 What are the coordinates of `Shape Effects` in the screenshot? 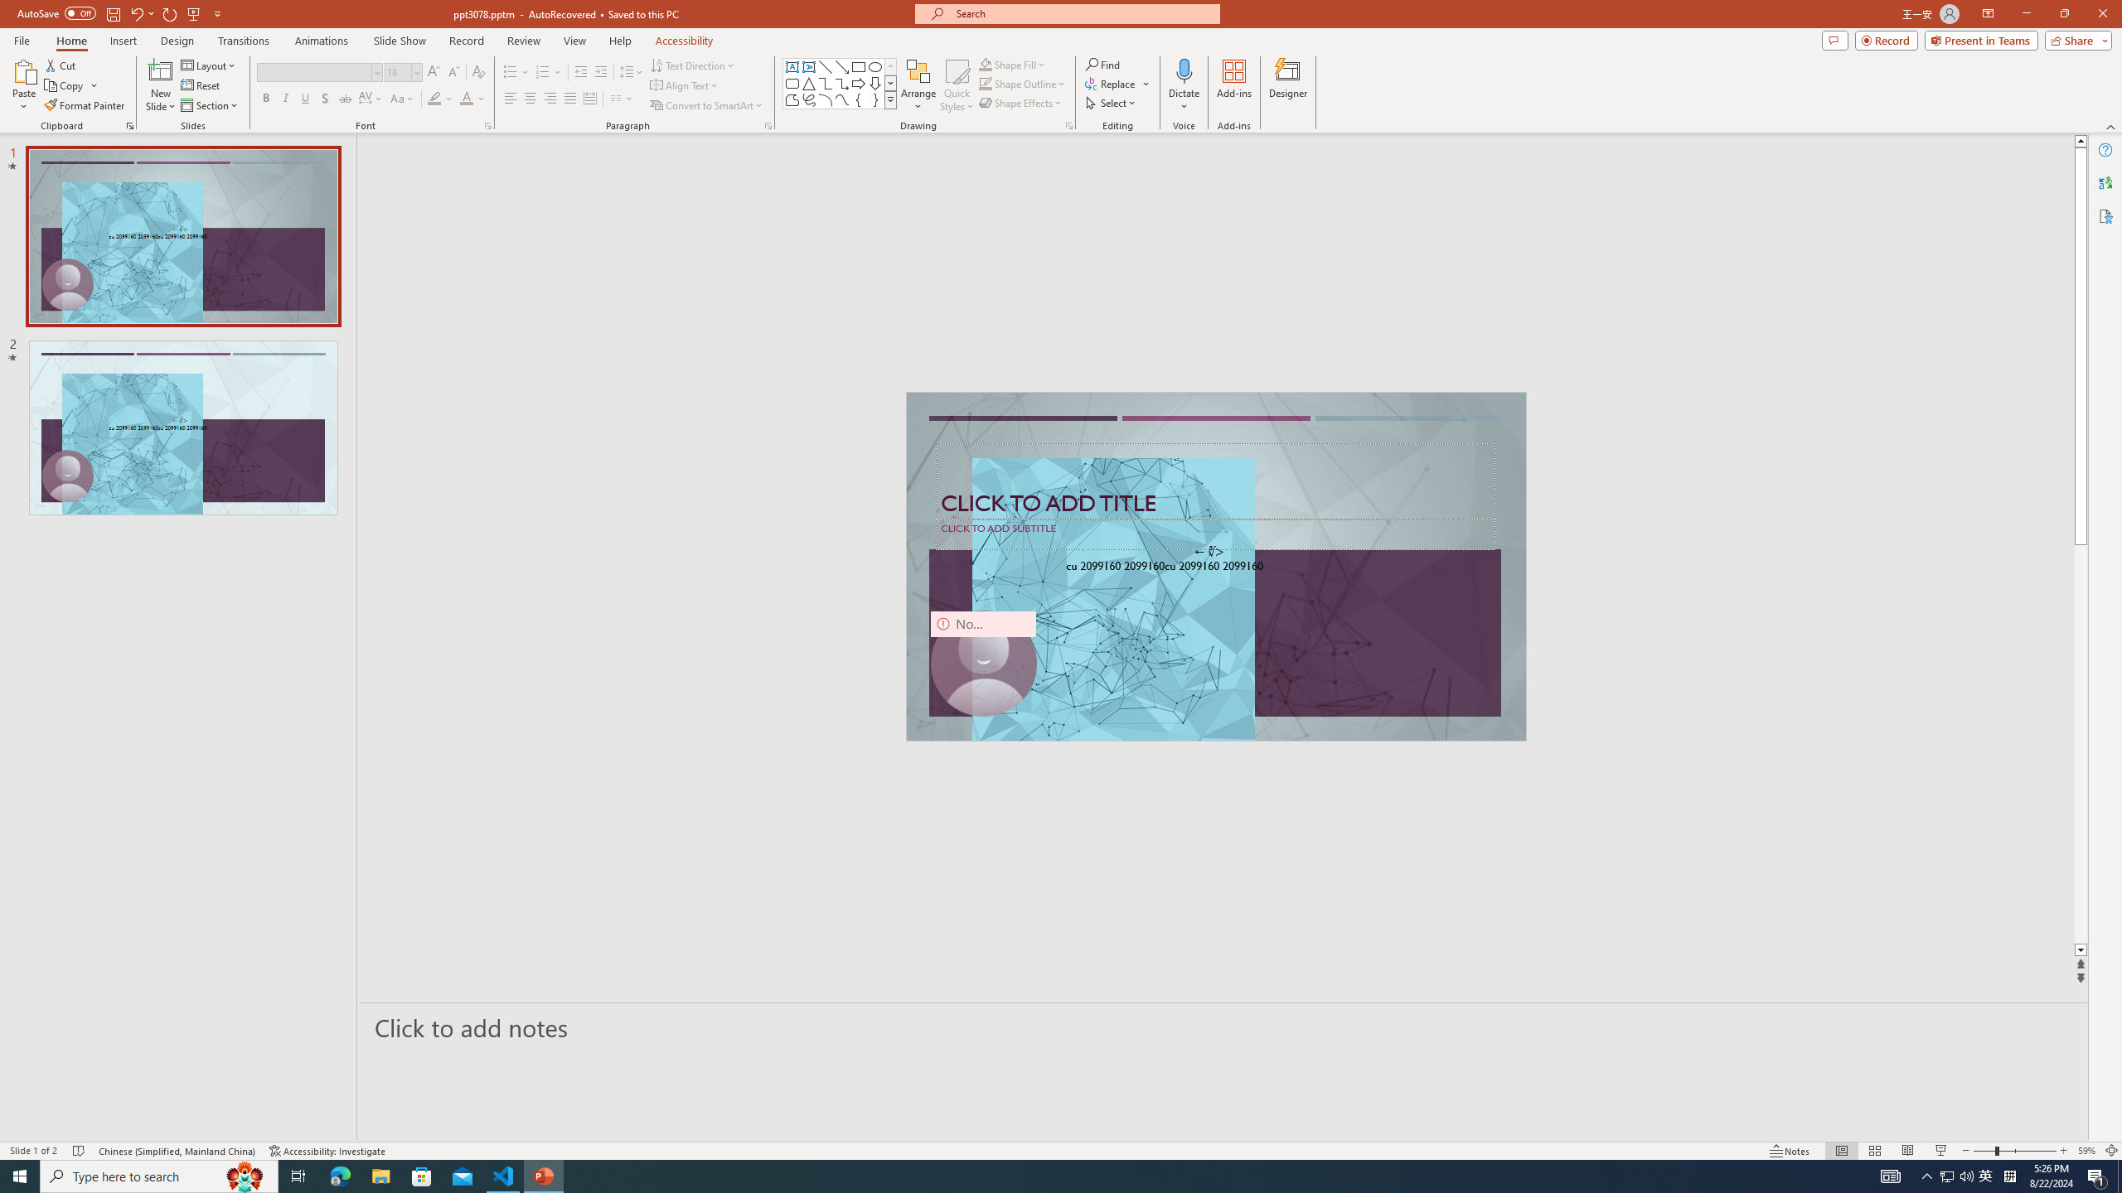 It's located at (1021, 103).